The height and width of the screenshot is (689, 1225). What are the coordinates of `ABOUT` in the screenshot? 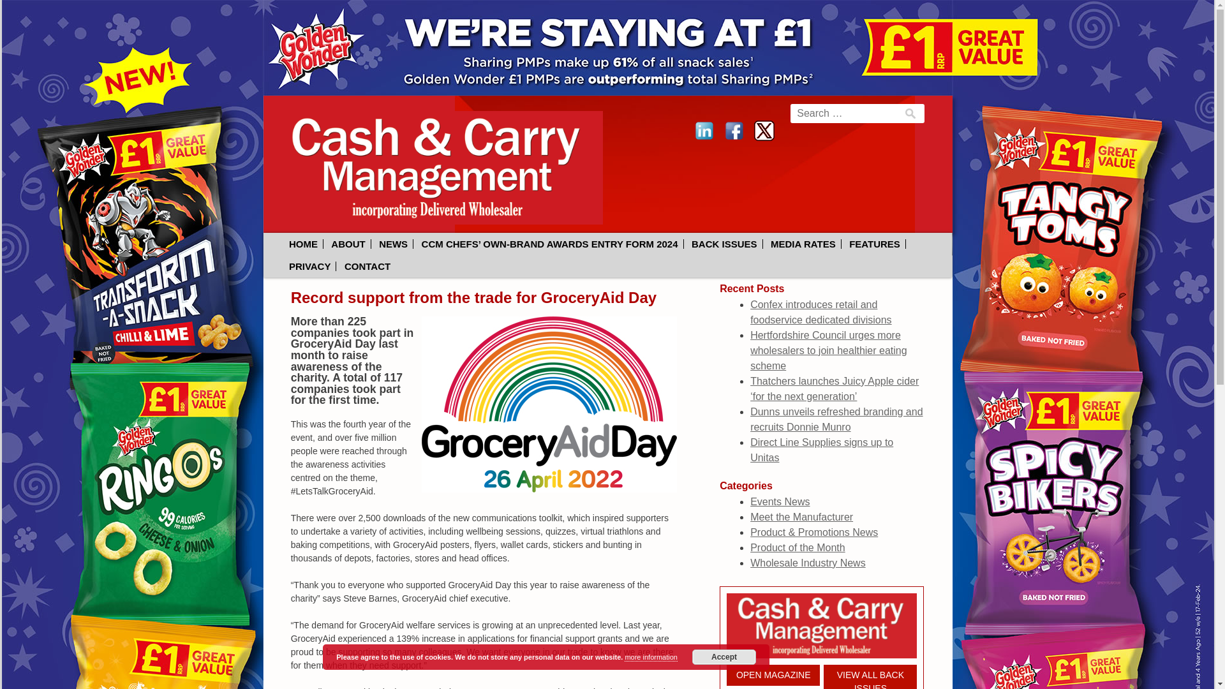 It's located at (348, 244).